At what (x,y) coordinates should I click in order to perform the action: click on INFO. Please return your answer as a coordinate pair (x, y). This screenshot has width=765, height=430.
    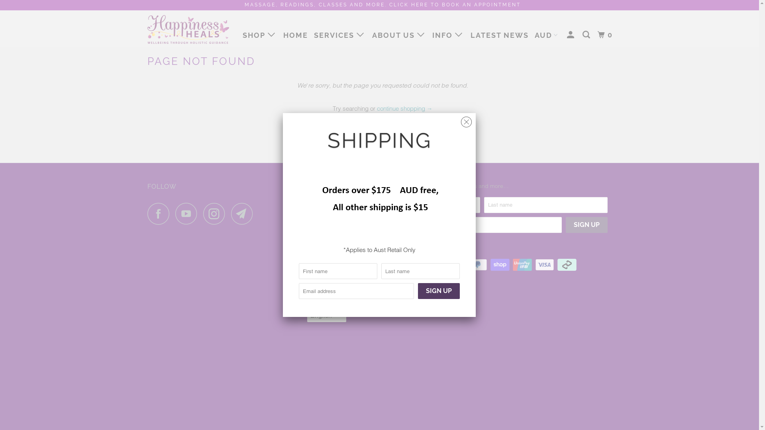
    Looking at the image, I should click on (449, 35).